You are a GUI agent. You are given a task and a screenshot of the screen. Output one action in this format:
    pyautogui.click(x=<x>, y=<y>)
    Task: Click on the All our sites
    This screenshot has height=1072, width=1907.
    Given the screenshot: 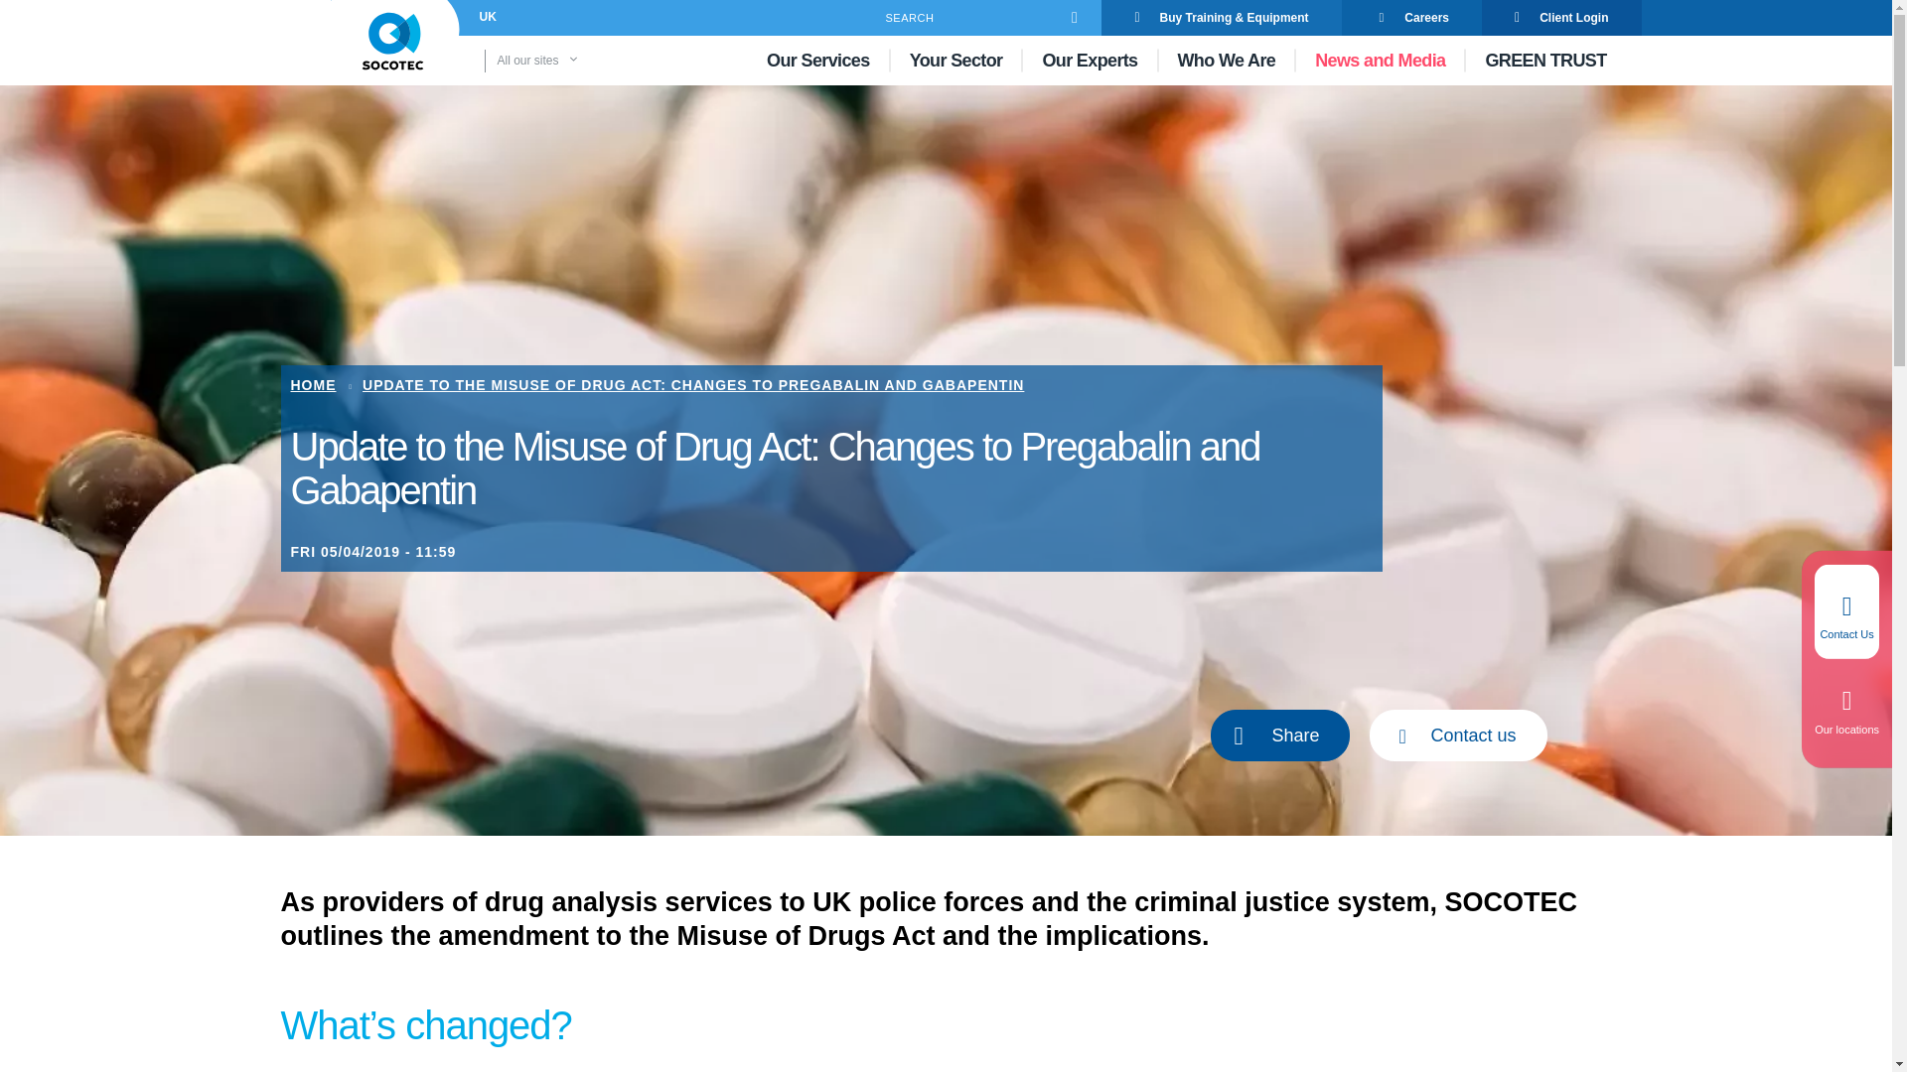 What is the action you would take?
    pyautogui.click(x=564, y=61)
    